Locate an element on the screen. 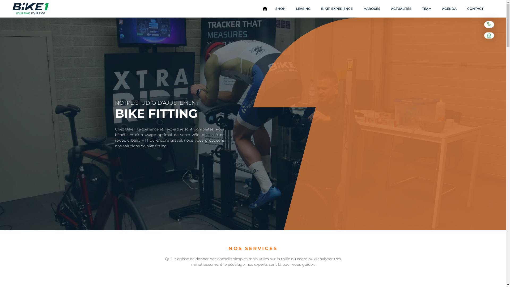  MARQUES is located at coordinates (372, 9).